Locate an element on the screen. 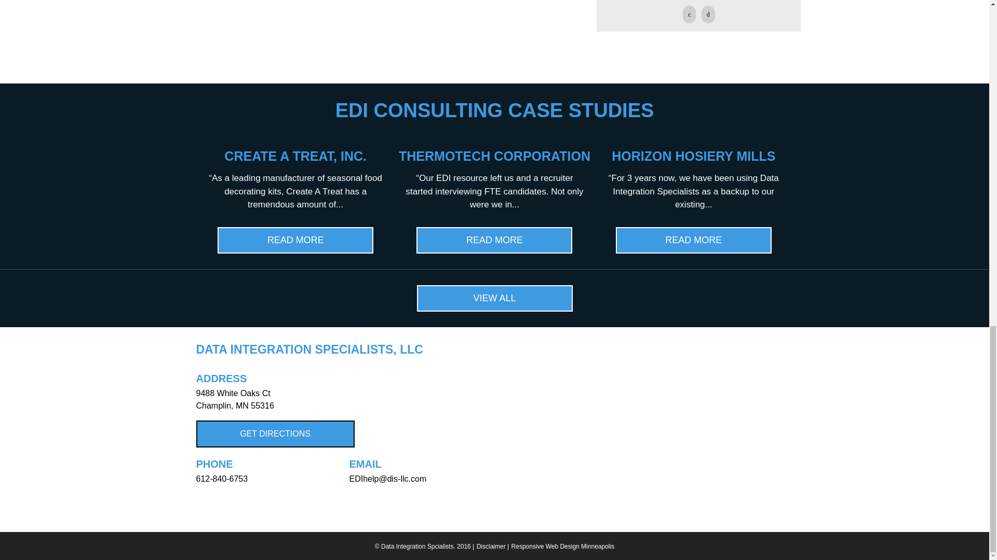  READ MORE is located at coordinates (295, 241).